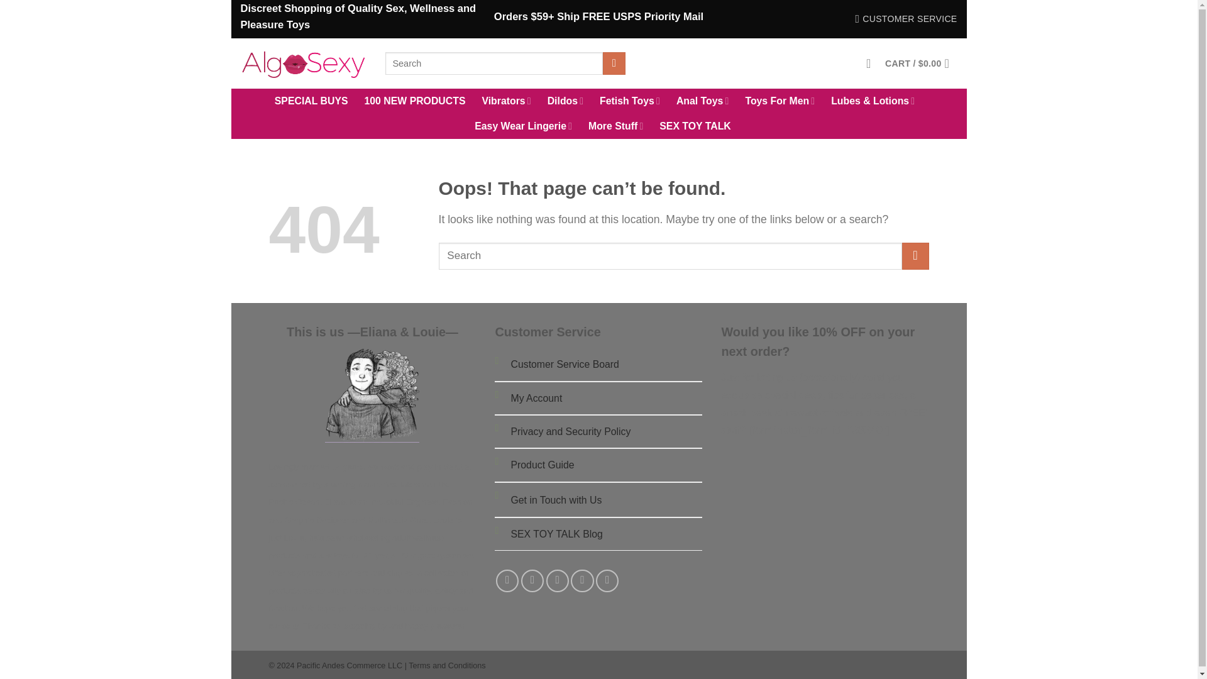 Image resolution: width=1207 pixels, height=679 pixels. Describe the element at coordinates (532, 581) in the screenshot. I see `Follow on Instagram` at that location.